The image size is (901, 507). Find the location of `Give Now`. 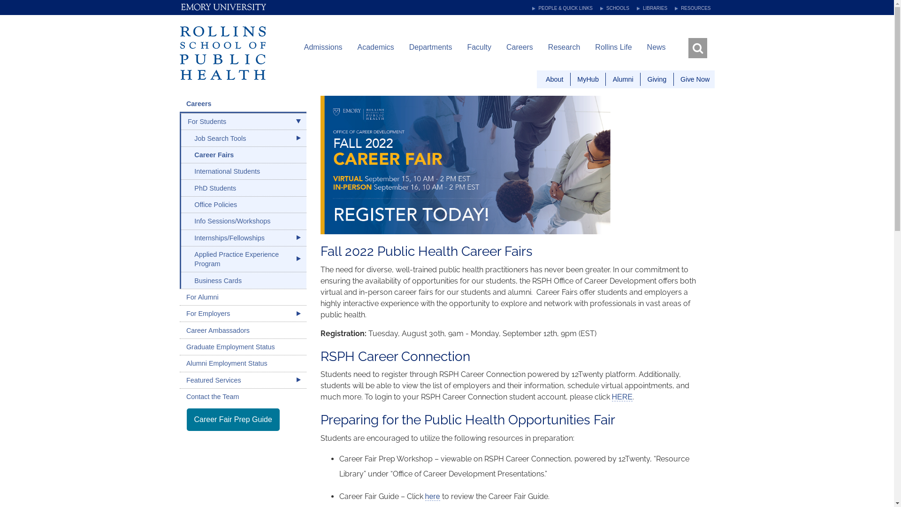

Give Now is located at coordinates (695, 79).